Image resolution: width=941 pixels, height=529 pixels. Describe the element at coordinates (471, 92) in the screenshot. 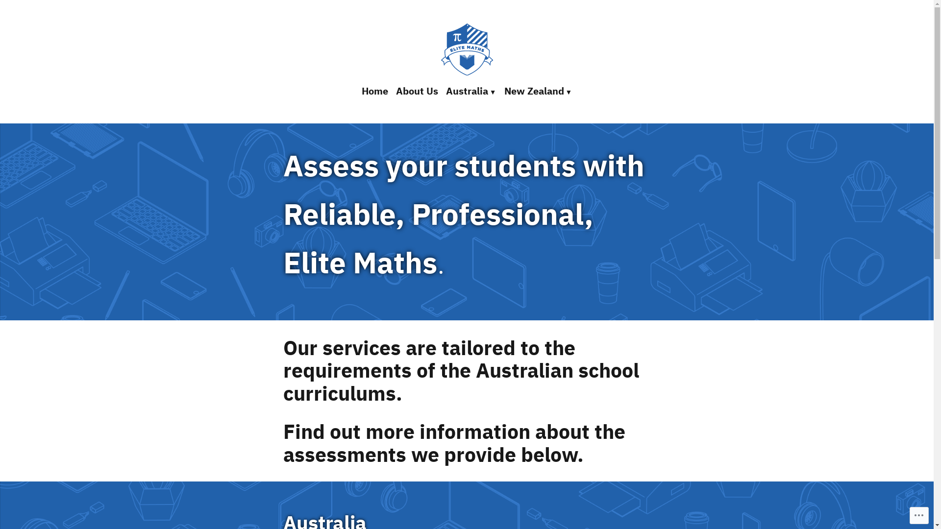

I see `Australia` at that location.